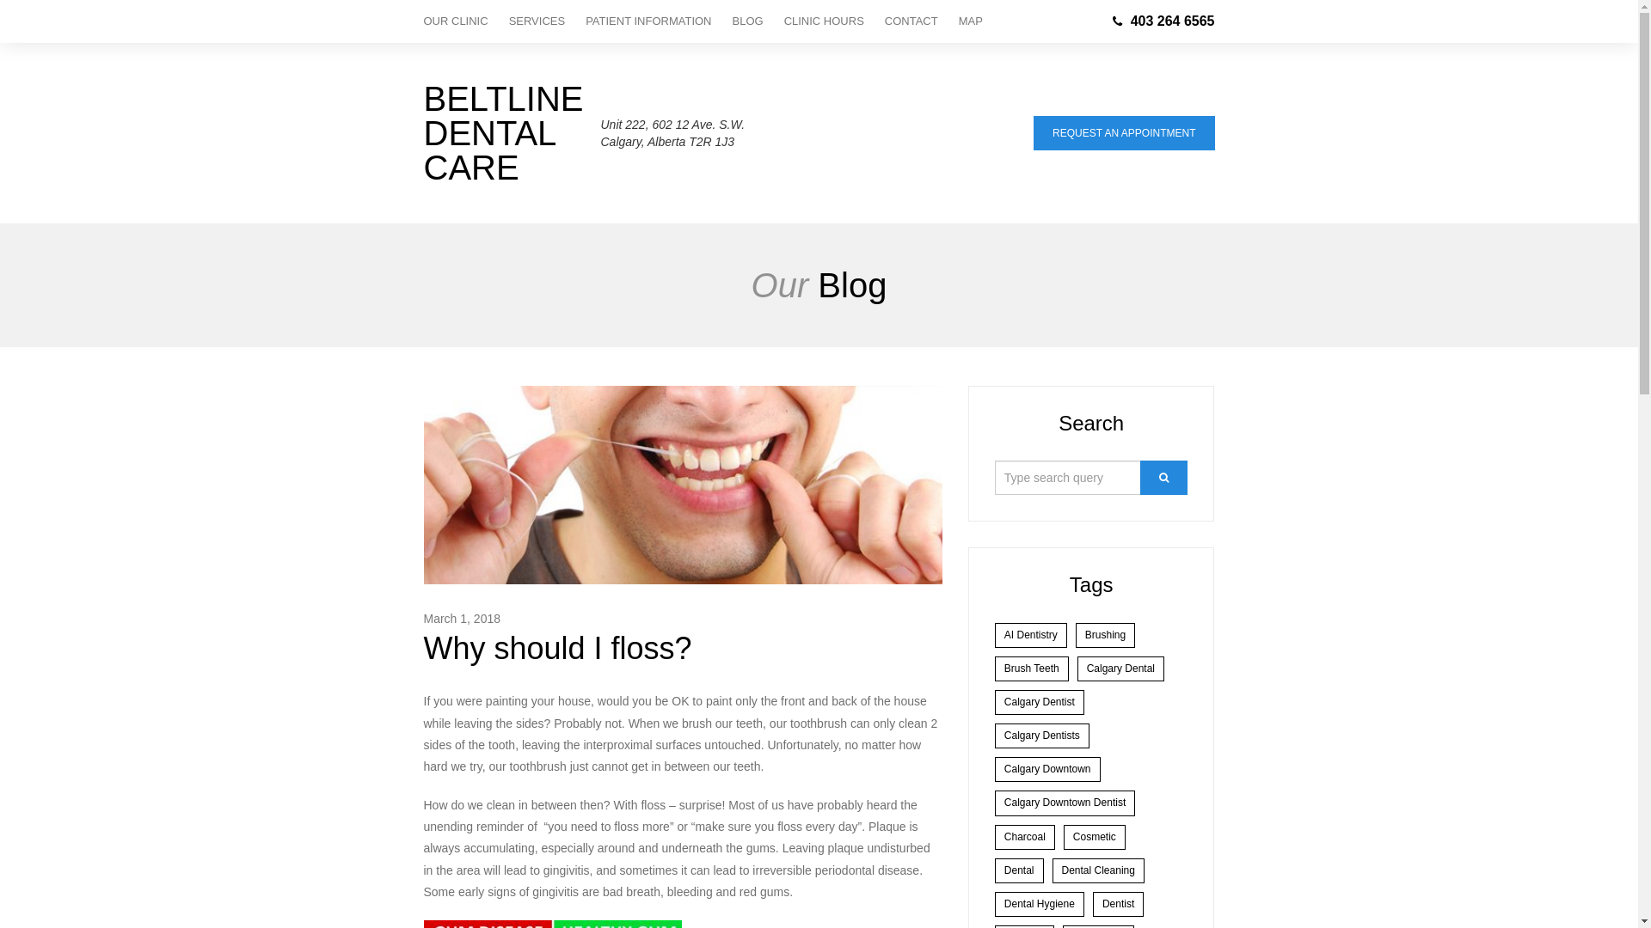  I want to click on Calgary Downtown, so click(1047, 770).